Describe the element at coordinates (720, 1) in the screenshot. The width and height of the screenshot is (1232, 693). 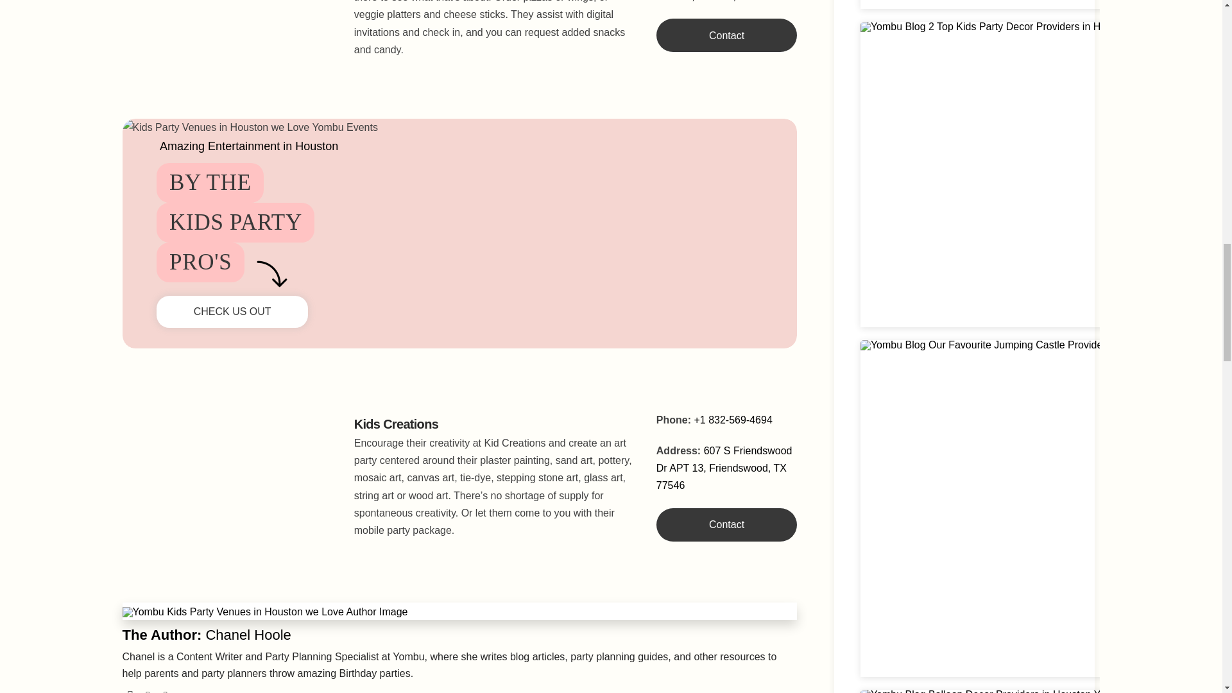
I see `1325 Fountain Lake Dr, Stafford, TX 77477` at that location.